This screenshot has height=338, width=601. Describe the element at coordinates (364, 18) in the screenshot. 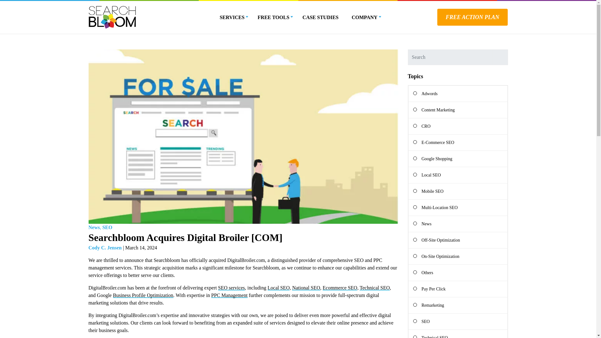

I see `COMPANY` at that location.